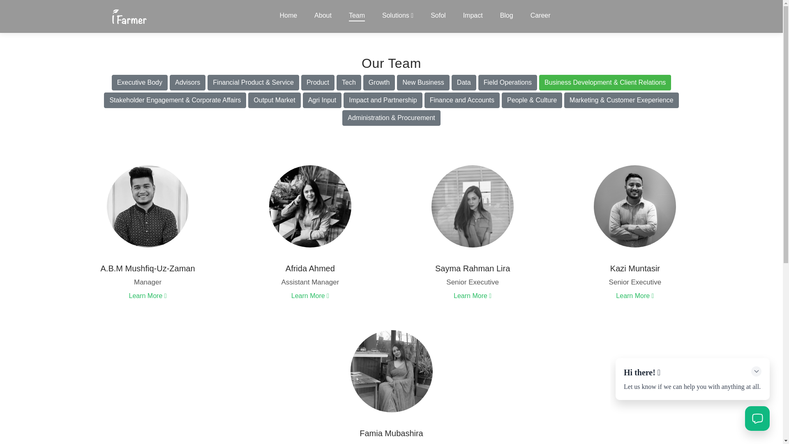 This screenshot has height=444, width=789. I want to click on Data, so click(464, 83).